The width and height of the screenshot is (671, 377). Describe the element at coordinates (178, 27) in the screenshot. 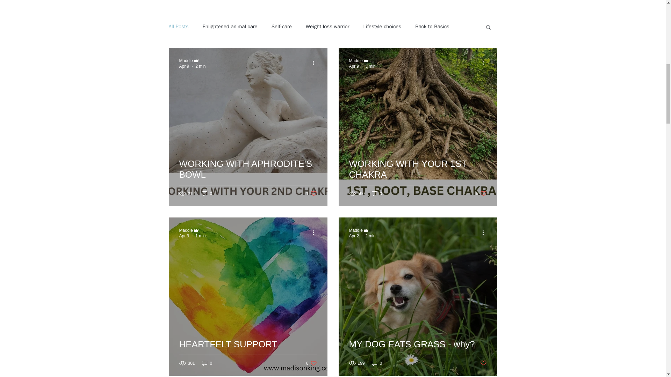

I see `WORKING WITH APHRODITE'S BOWL` at that location.